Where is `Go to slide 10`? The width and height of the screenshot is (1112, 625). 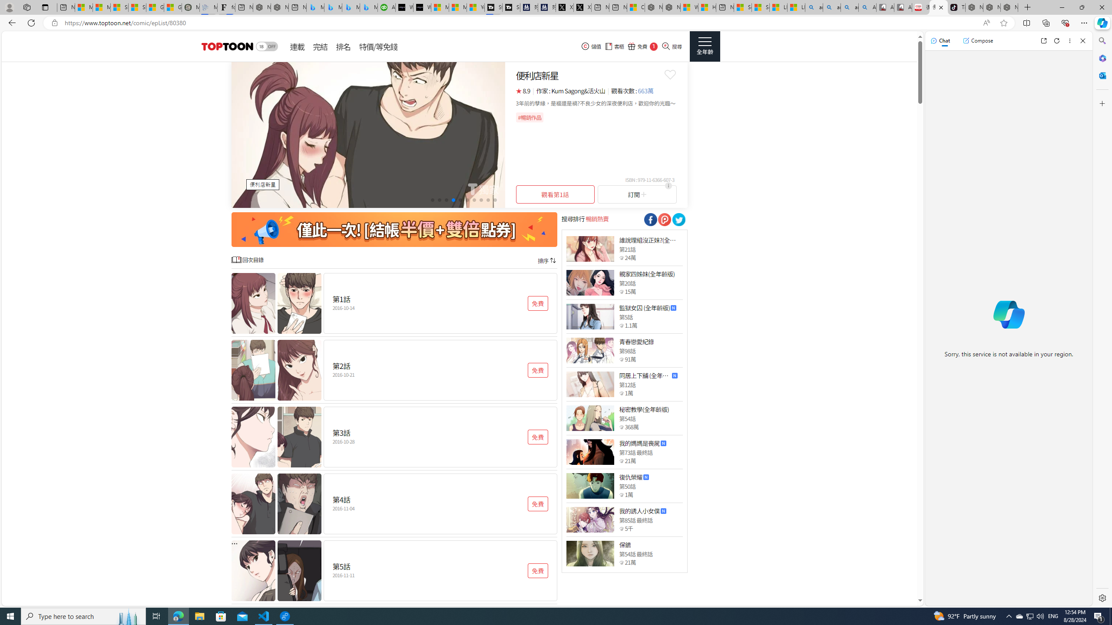 Go to slide 10 is located at coordinates (495, 200).